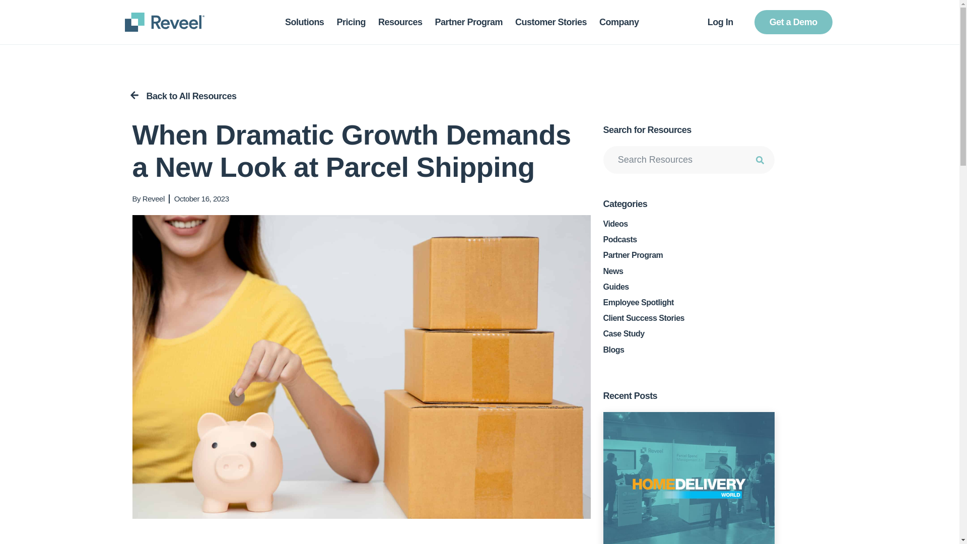 Image resolution: width=967 pixels, height=544 pixels. What do you see at coordinates (468, 22) in the screenshot?
I see `Partner Program` at bounding box center [468, 22].